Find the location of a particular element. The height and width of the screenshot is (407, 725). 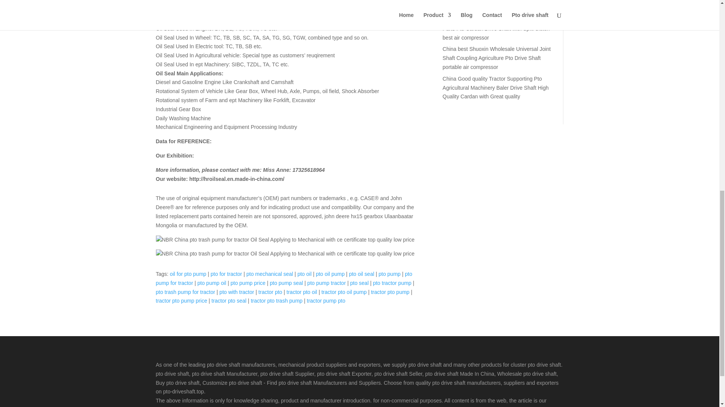

pto pump oil is located at coordinates (211, 283).